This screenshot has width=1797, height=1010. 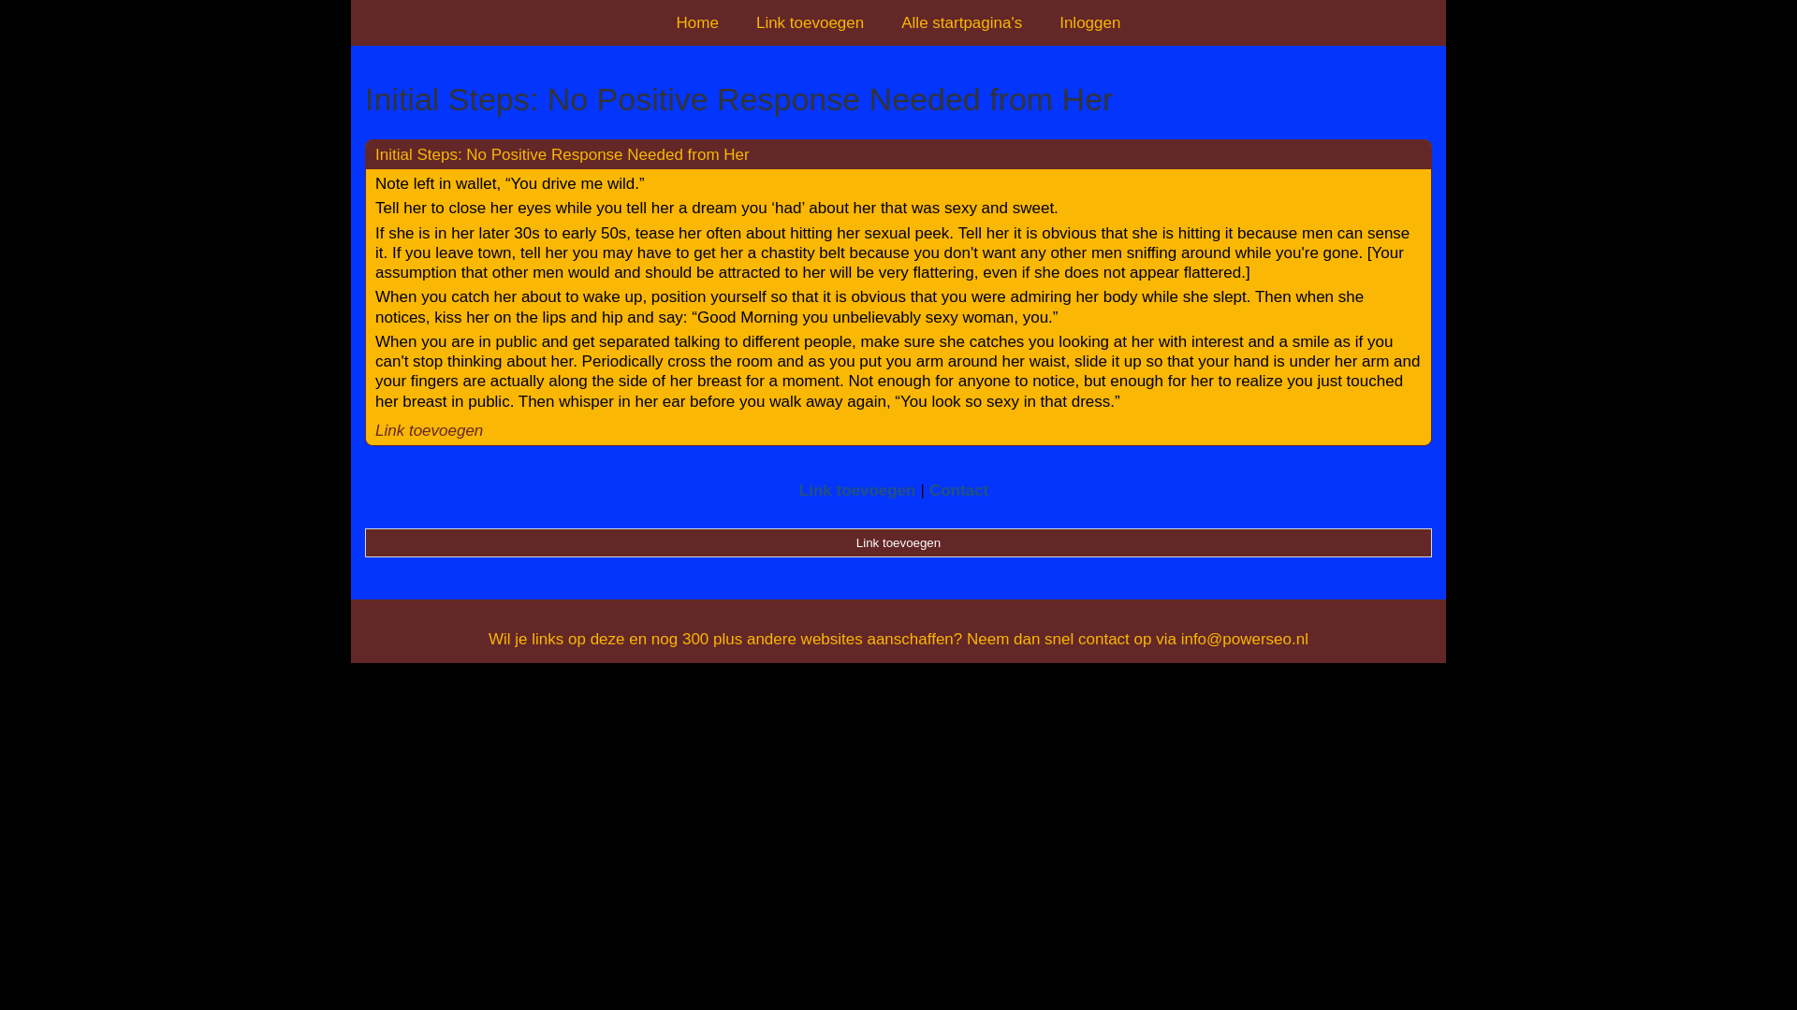 What do you see at coordinates (898, 542) in the screenshot?
I see `Link toevoegen` at bounding box center [898, 542].